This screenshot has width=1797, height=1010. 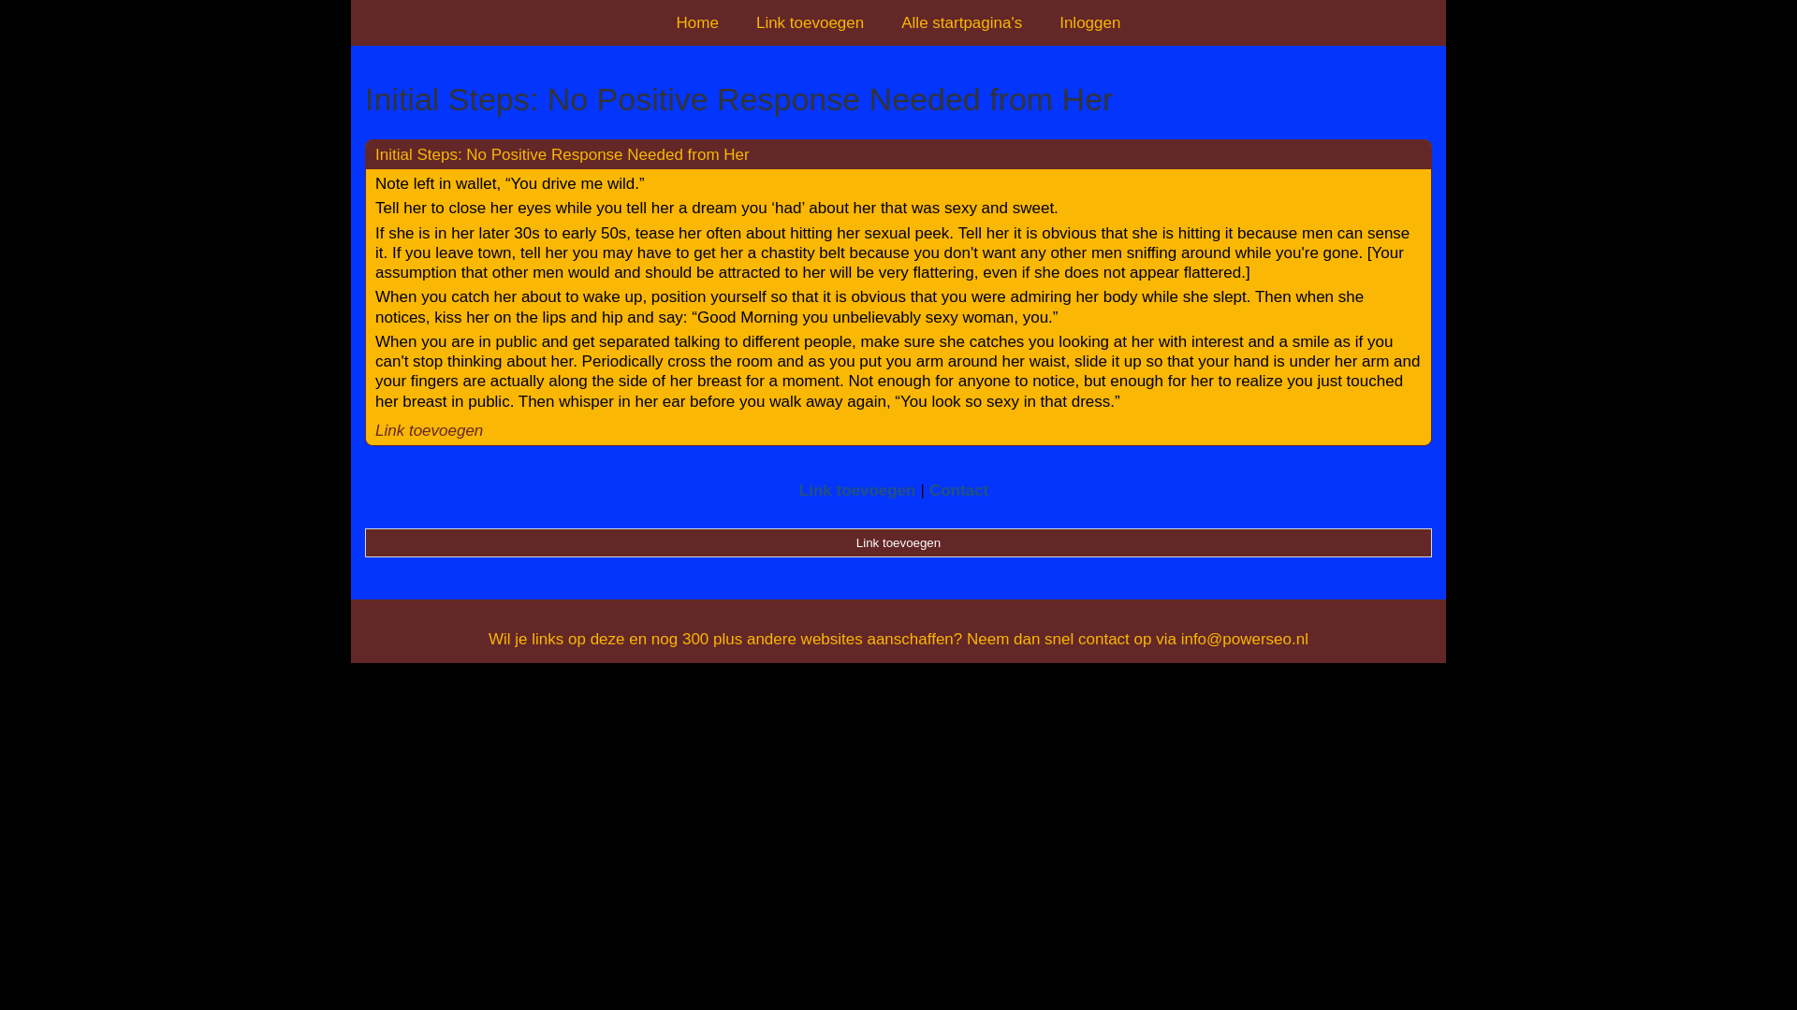 What do you see at coordinates (898, 542) in the screenshot?
I see `Link toevoegen` at bounding box center [898, 542].